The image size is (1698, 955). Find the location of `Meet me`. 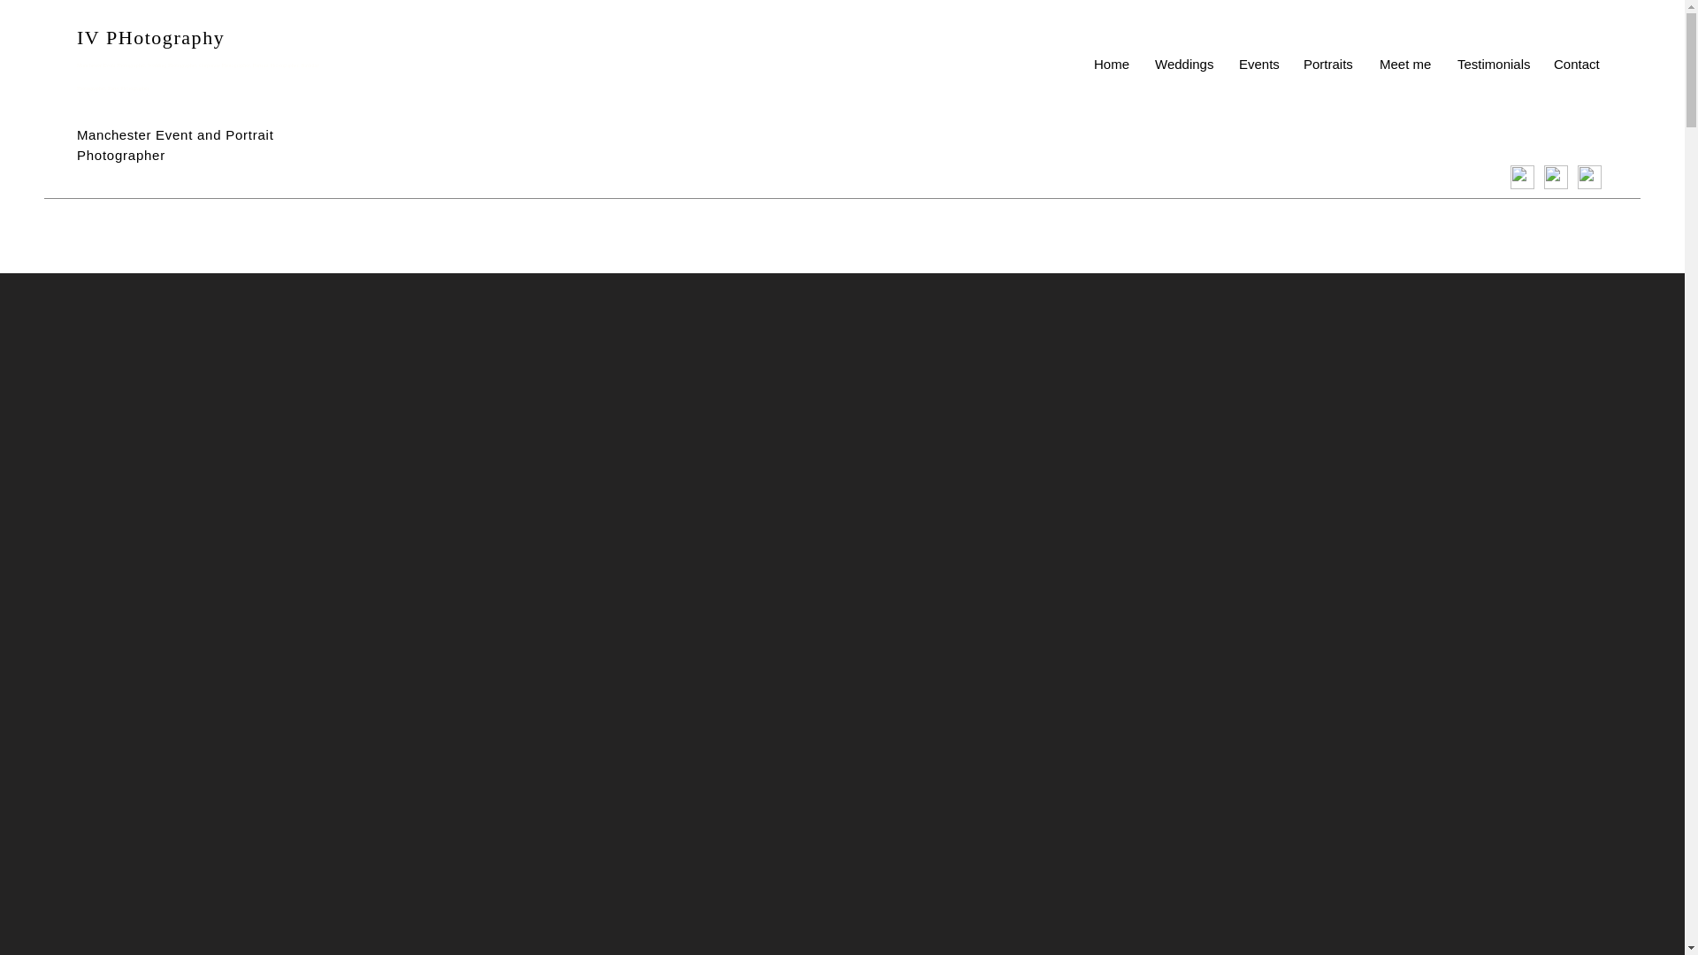

Meet me is located at coordinates (1405, 64).